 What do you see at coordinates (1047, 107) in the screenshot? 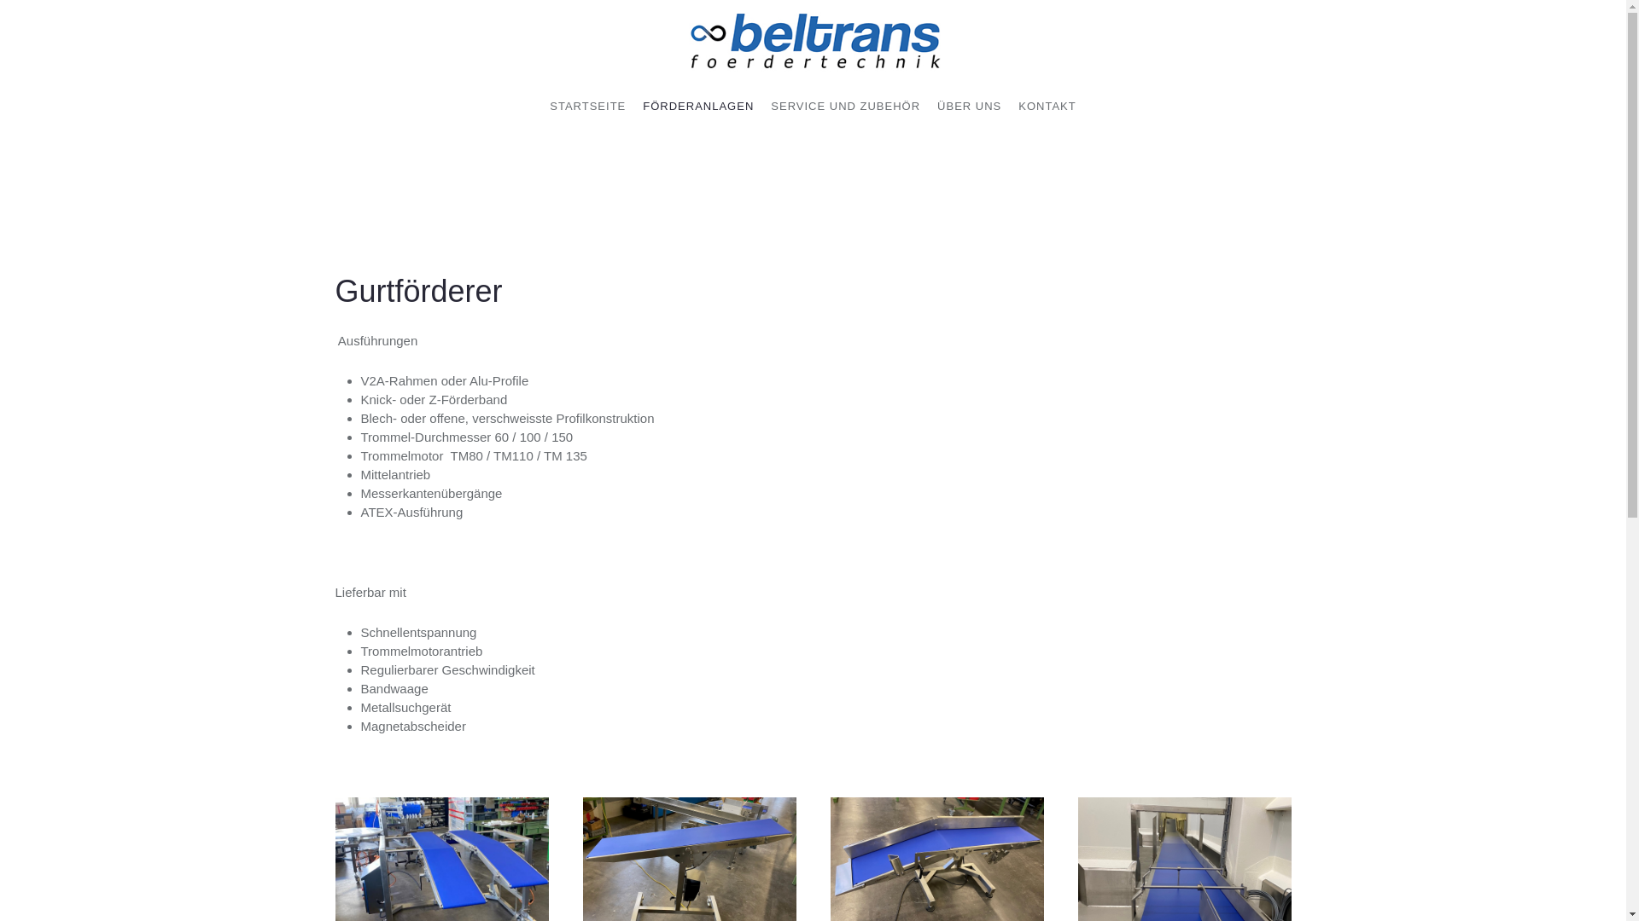
I see `KONTAKT` at bounding box center [1047, 107].